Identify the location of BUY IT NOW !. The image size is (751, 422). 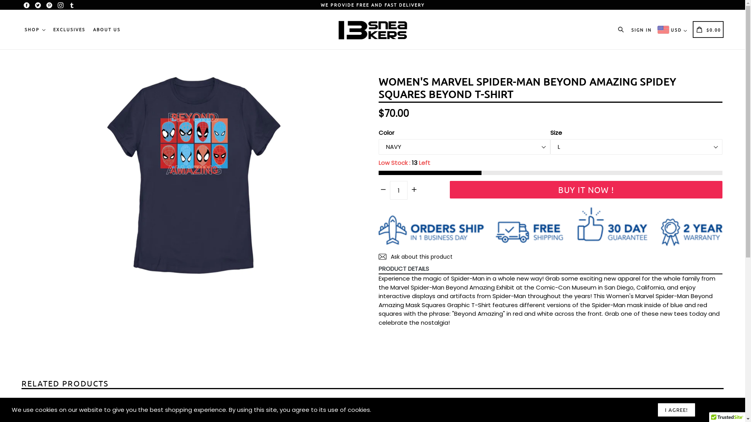
(586, 190).